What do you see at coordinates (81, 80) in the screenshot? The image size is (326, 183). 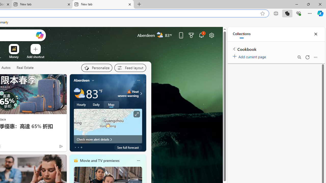 I see `Aberdeen` at bounding box center [81, 80].